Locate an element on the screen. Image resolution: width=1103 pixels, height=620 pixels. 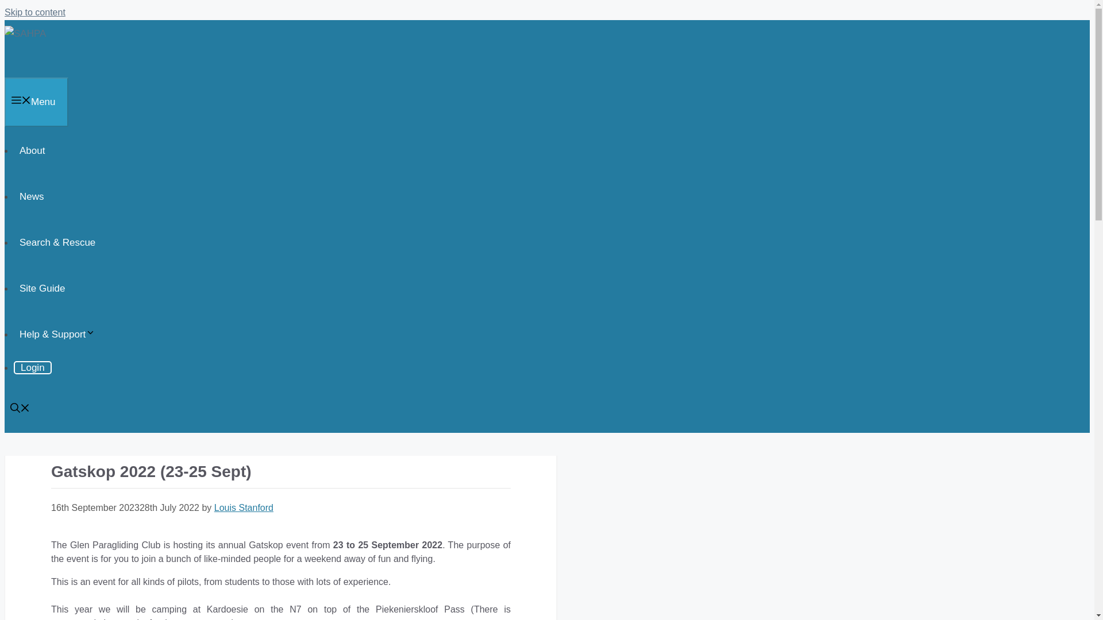
View all posts by Louis Stanford is located at coordinates (244, 507).